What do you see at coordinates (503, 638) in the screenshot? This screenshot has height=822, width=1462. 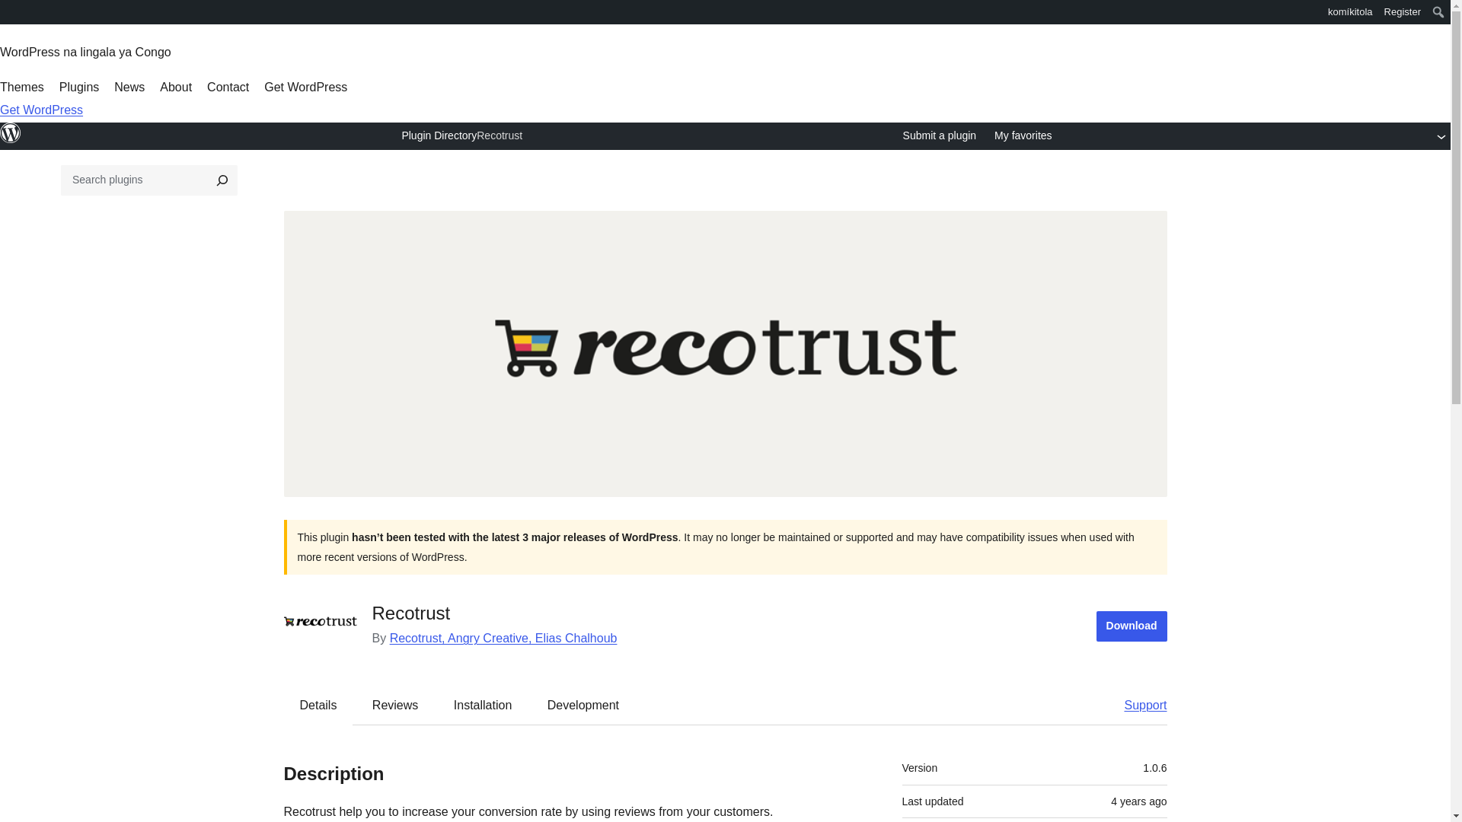 I see `Recotrust, Angry Creative, Elias Chalhoub` at bounding box center [503, 638].